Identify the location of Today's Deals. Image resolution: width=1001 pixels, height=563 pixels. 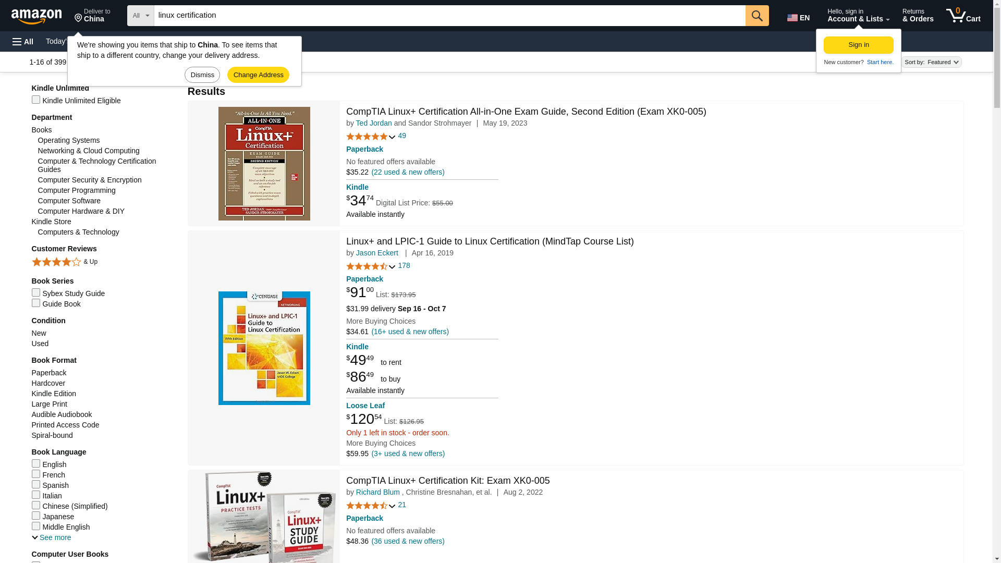
(264, 41).